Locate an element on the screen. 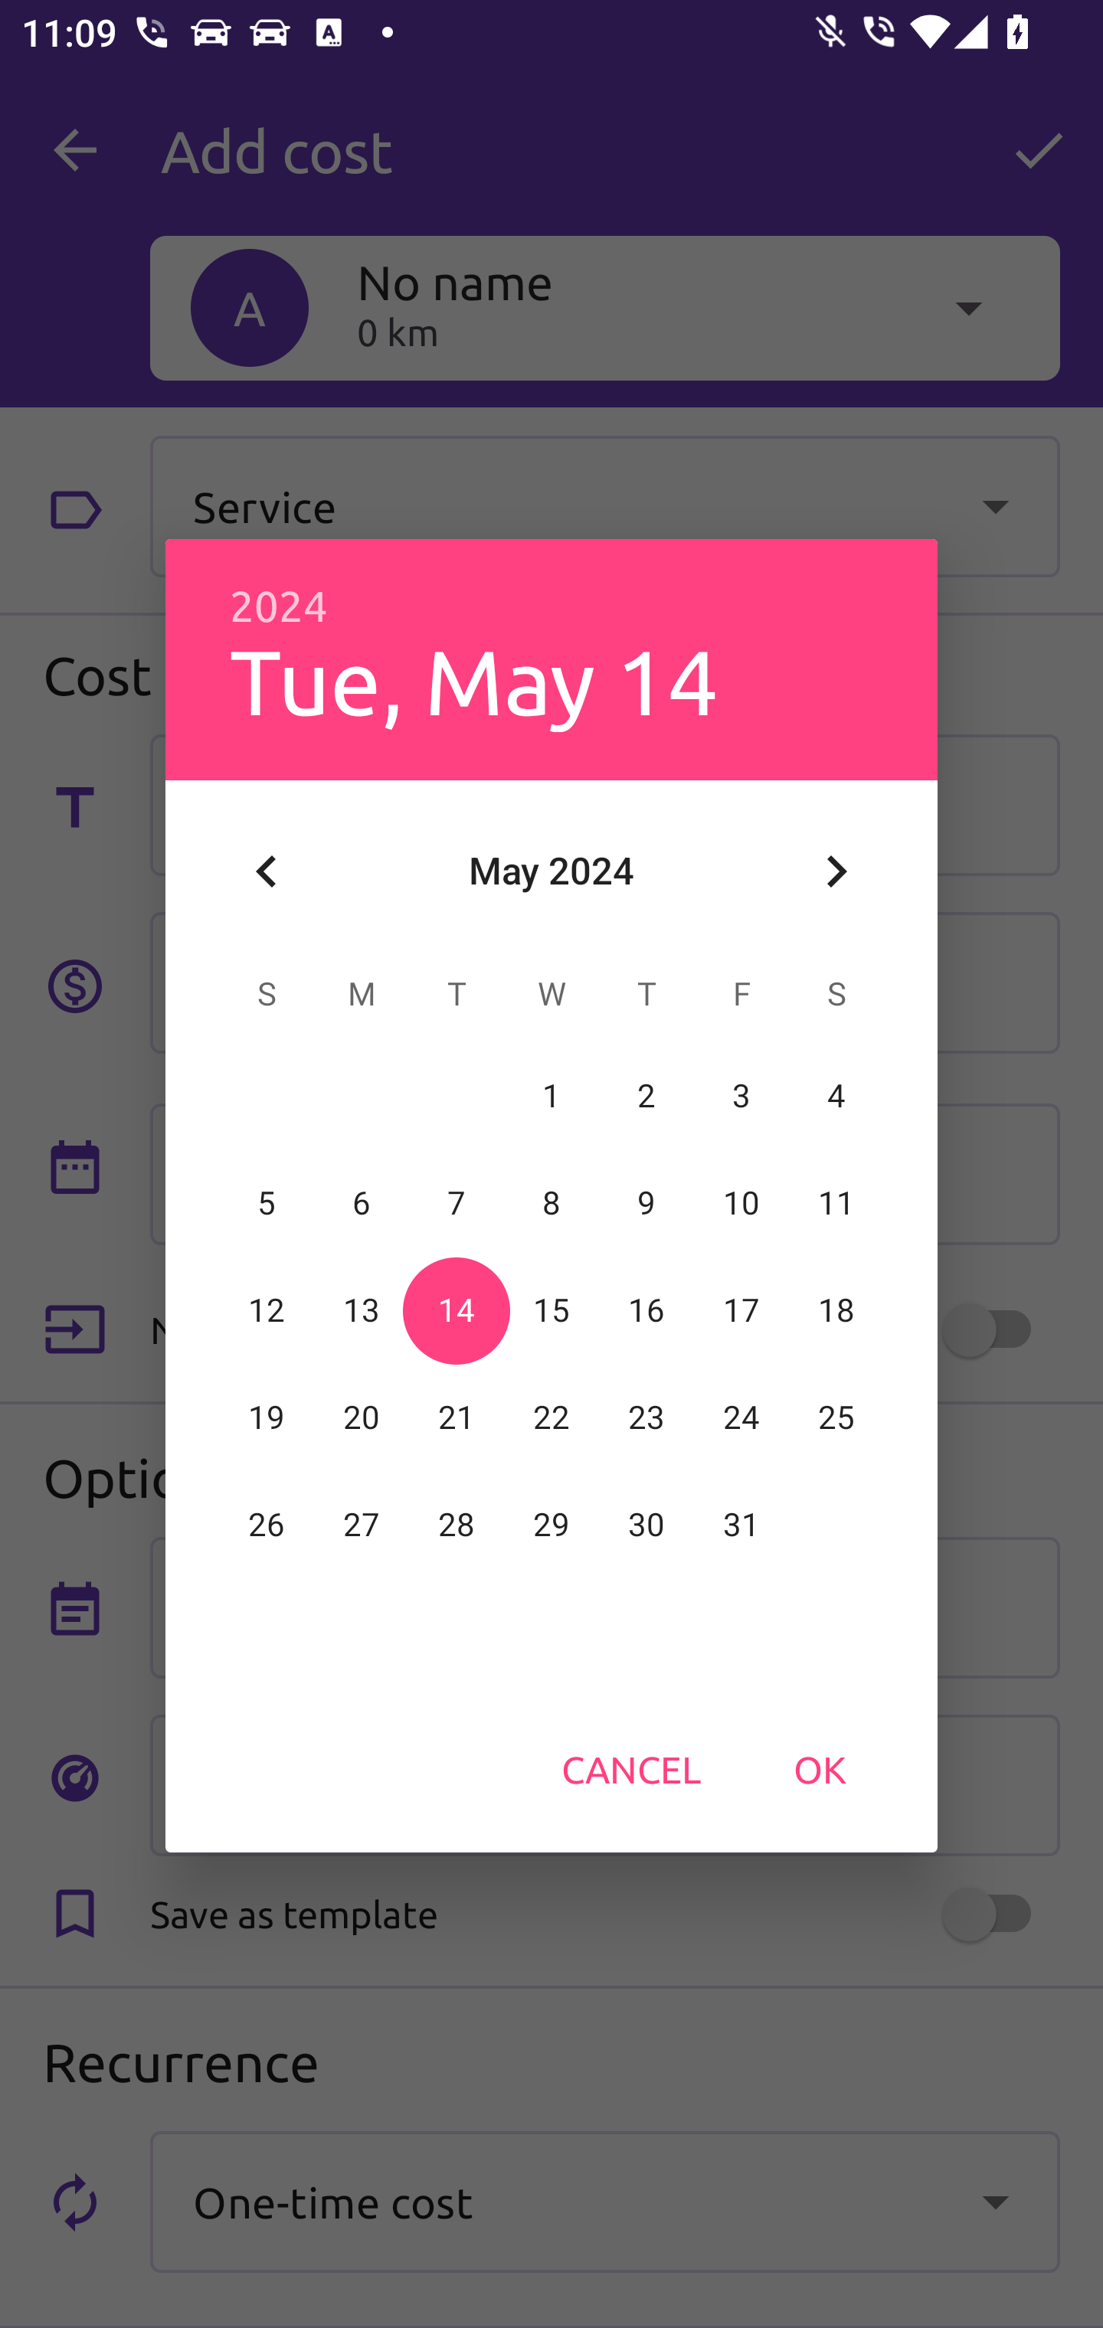 Image resolution: width=1103 pixels, height=2328 pixels. 1 01 May 2024 is located at coordinates (551, 1096).